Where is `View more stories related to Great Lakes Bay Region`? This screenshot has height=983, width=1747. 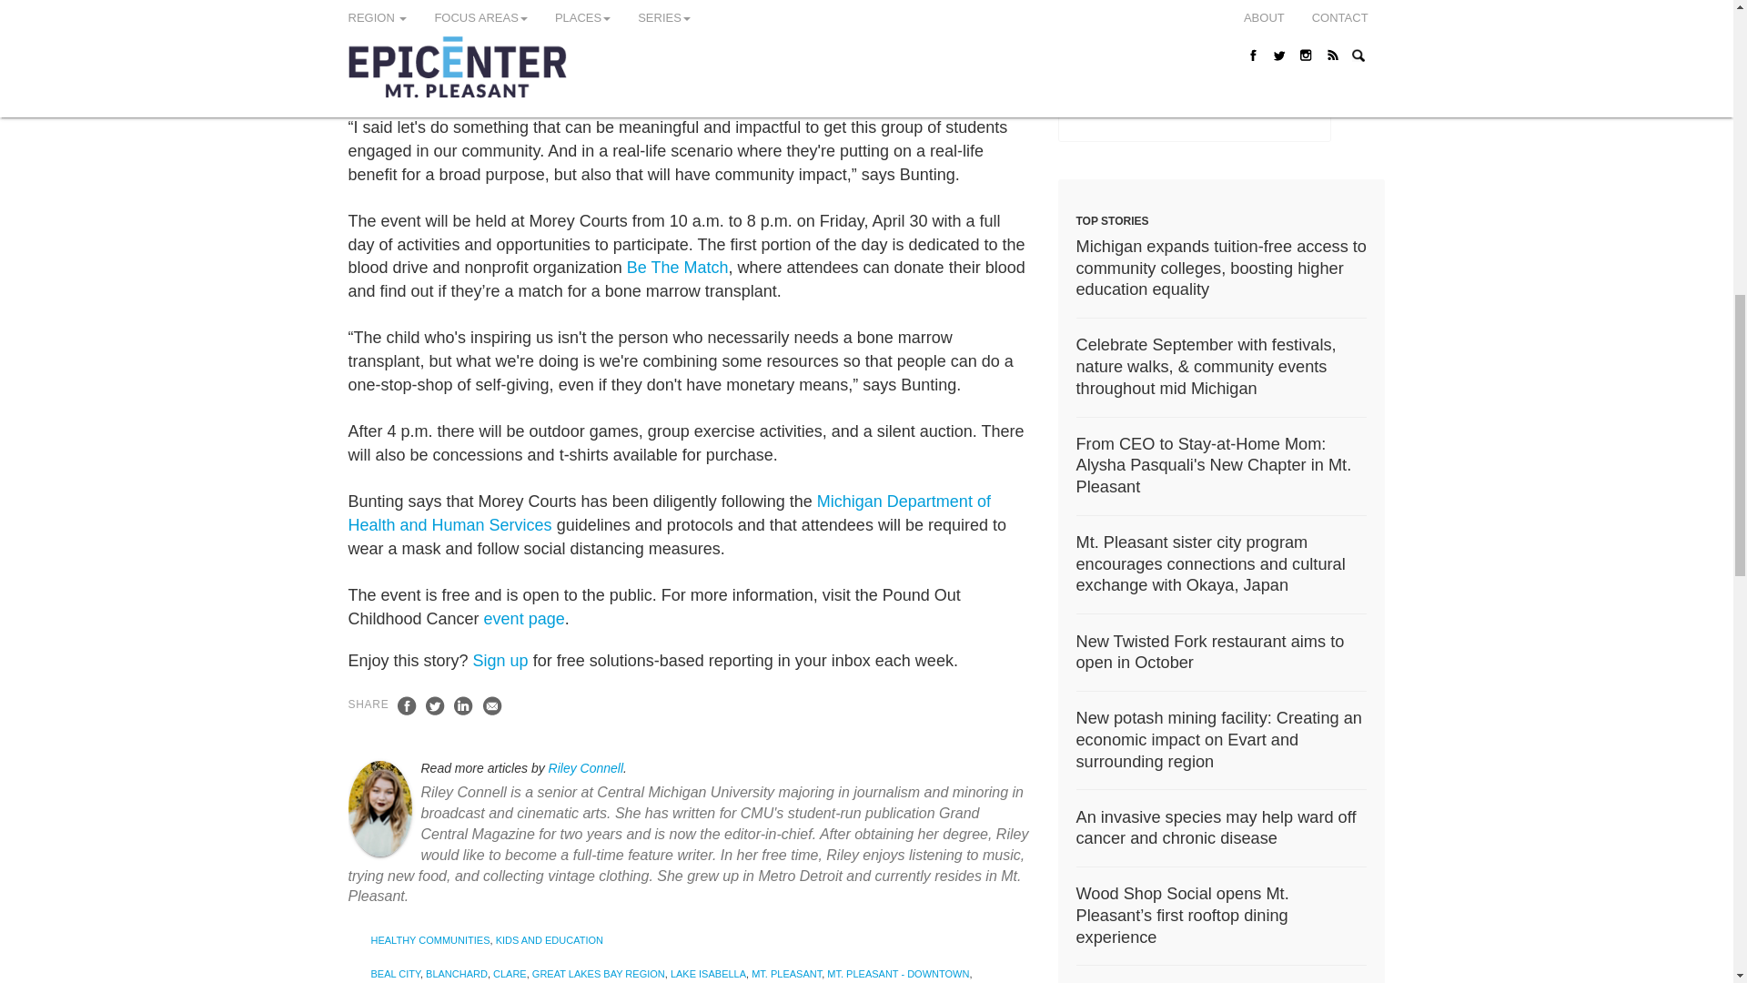
View more stories related to Great Lakes Bay Region is located at coordinates (599, 973).